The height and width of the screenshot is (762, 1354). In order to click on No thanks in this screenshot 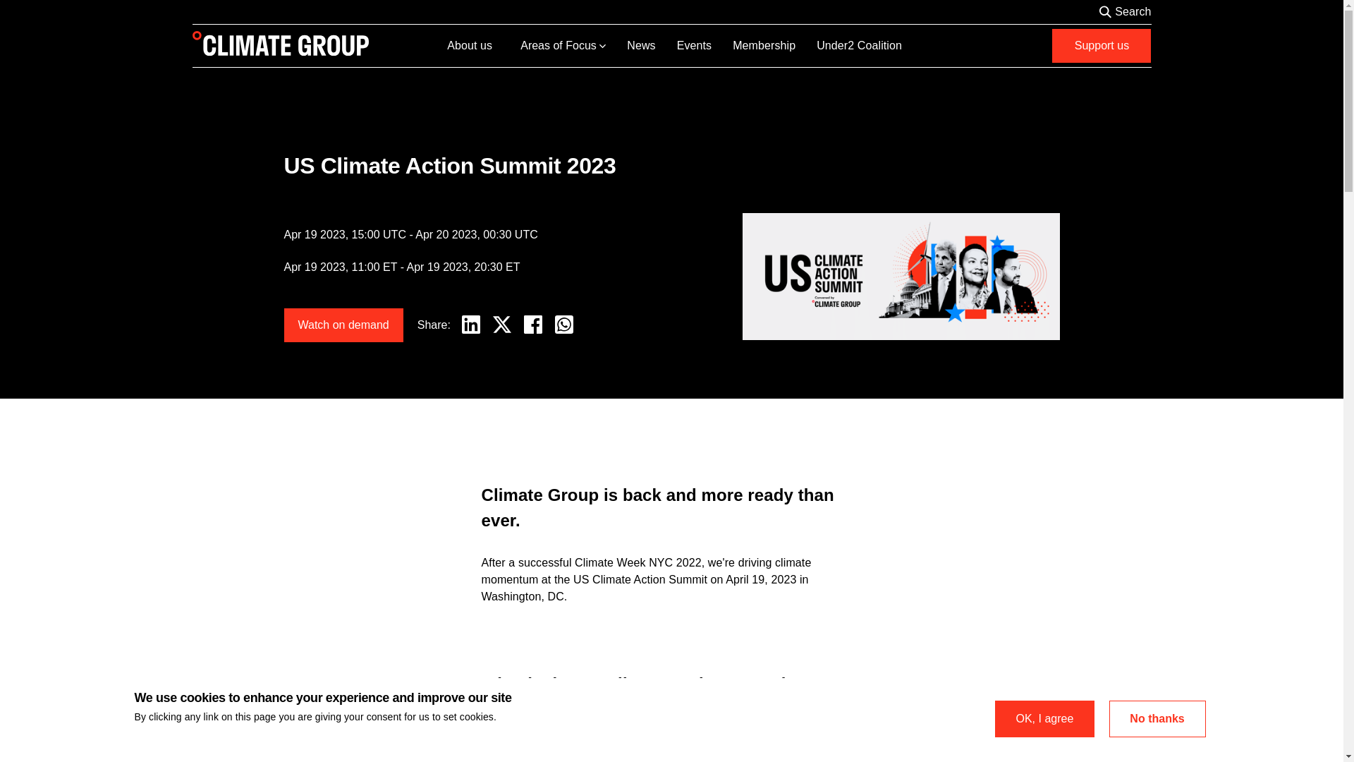, I will do `click(1157, 718)`.